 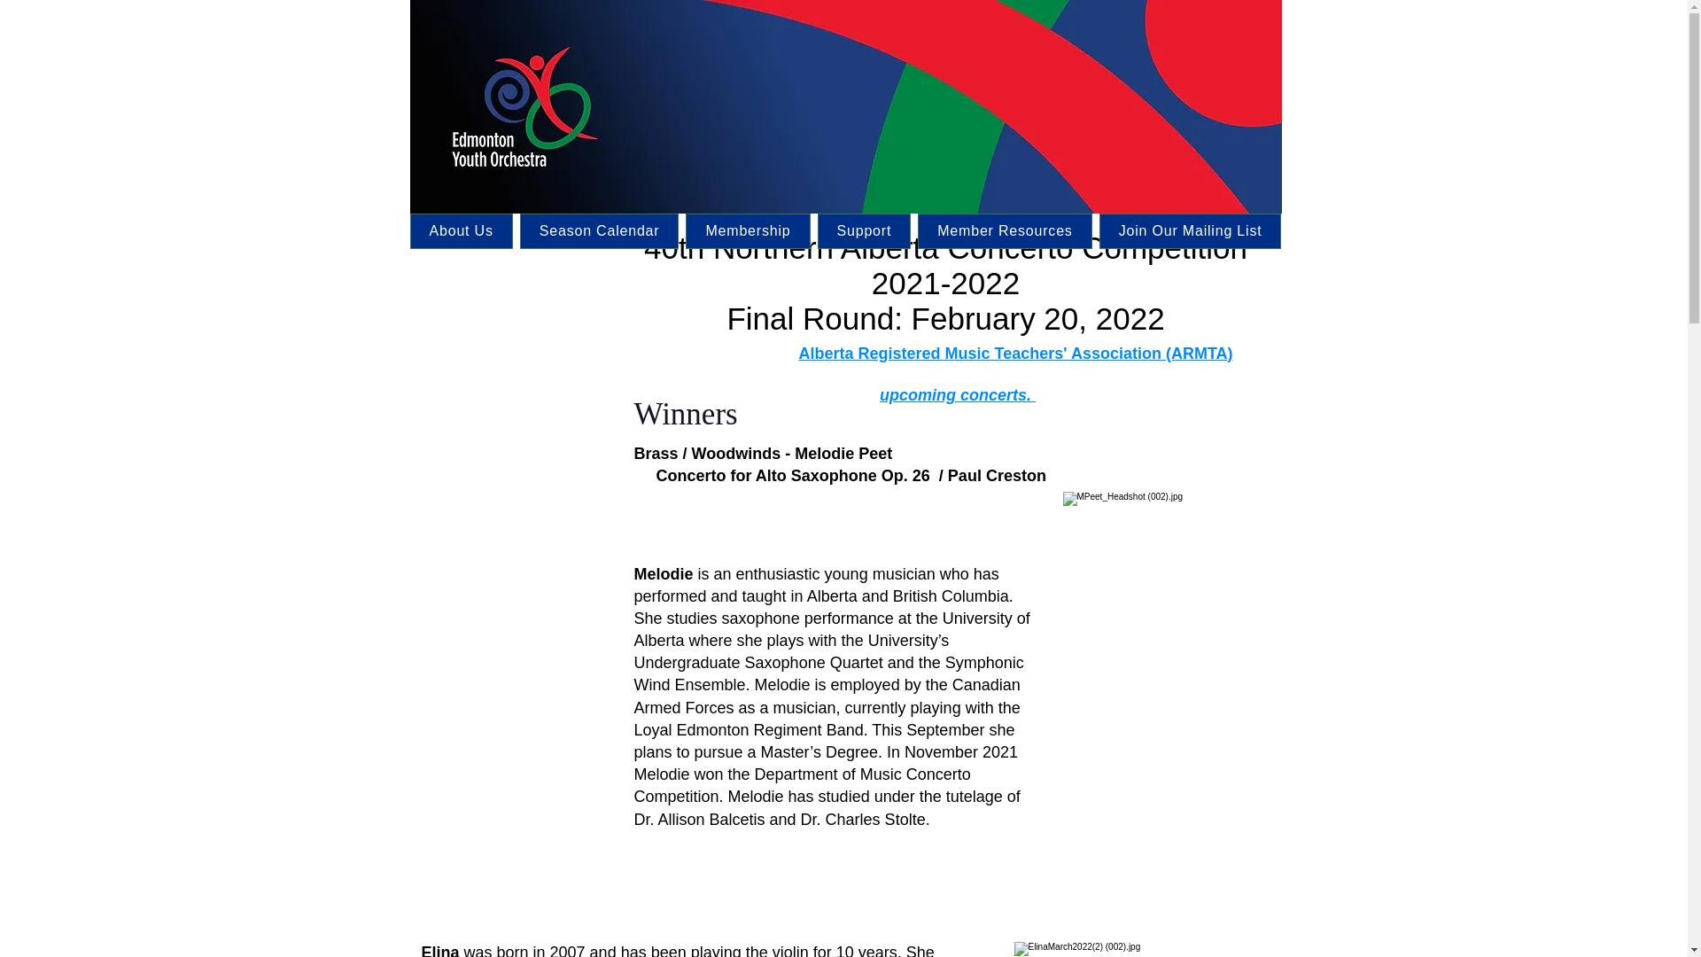 I want to click on About Us, so click(x=461, y=230).